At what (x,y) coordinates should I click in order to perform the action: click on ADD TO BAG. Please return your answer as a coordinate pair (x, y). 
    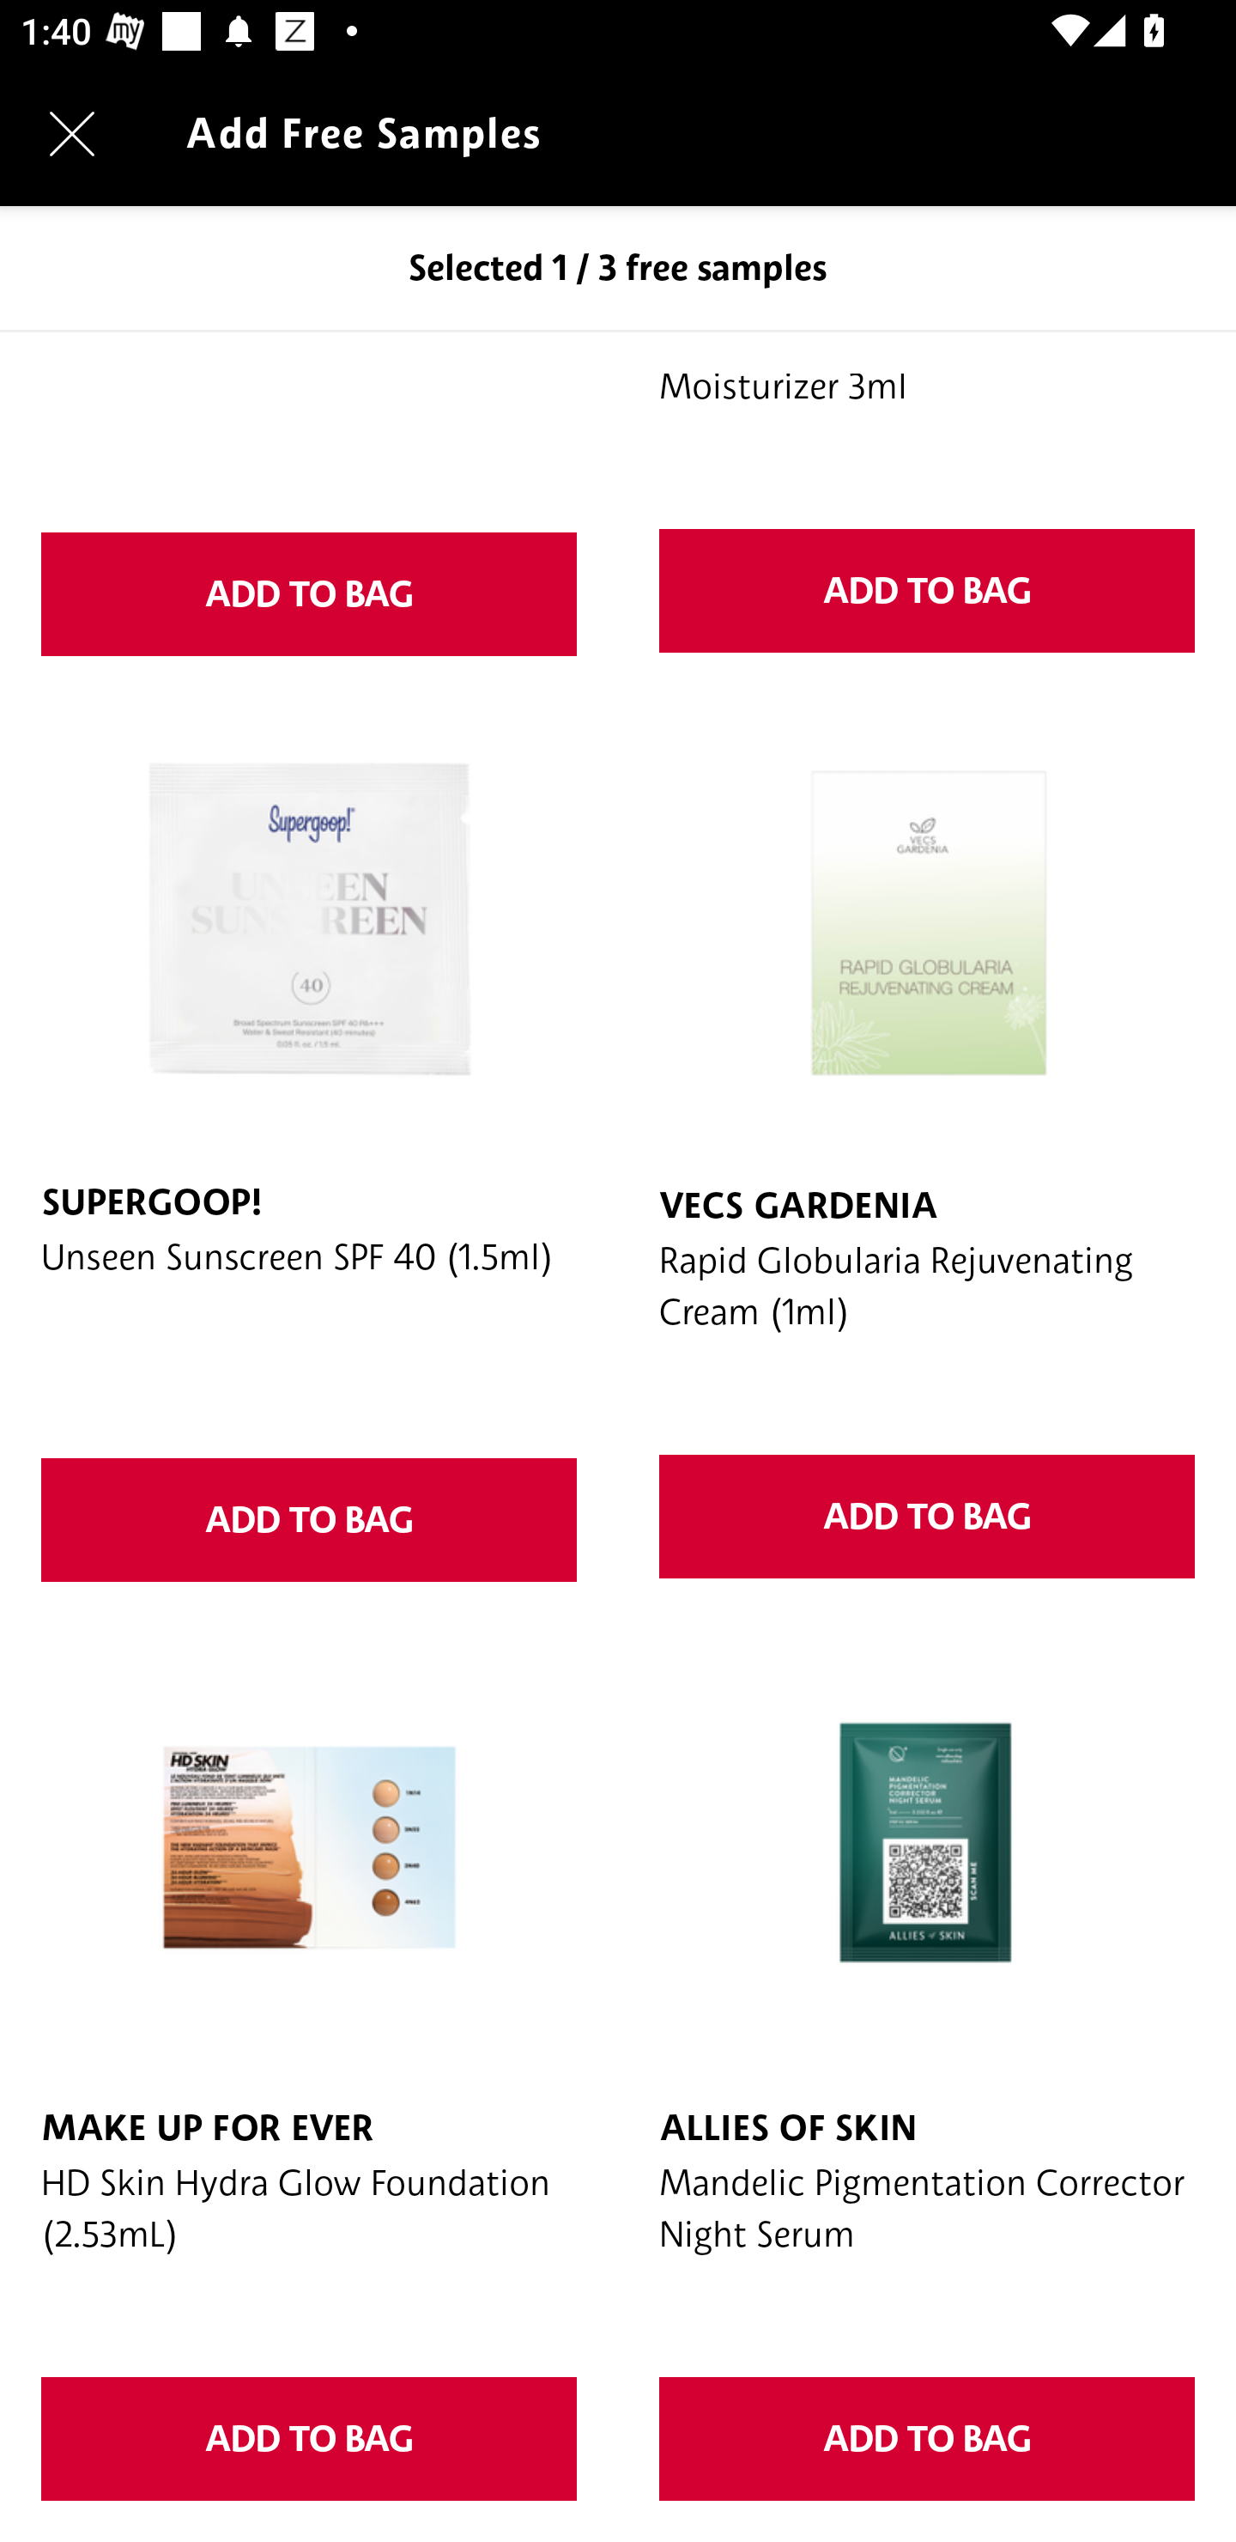
    Looking at the image, I should click on (309, 1520).